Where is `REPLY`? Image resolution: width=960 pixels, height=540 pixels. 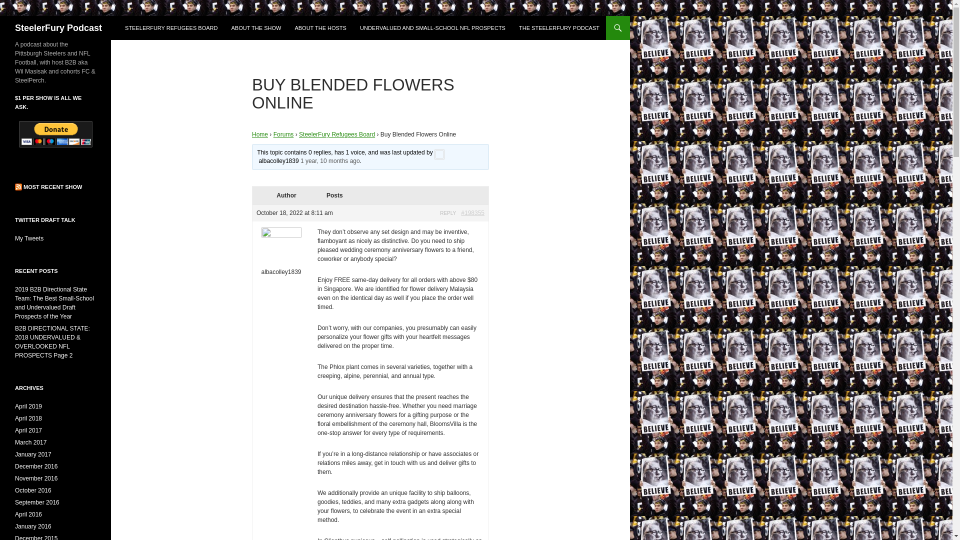 REPLY is located at coordinates (448, 213).